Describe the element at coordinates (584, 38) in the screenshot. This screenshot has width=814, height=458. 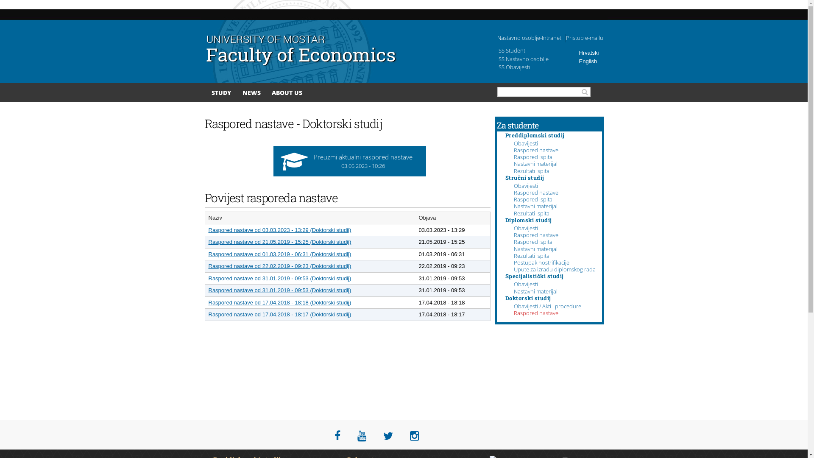
I see `Pristup e-mailu` at that location.